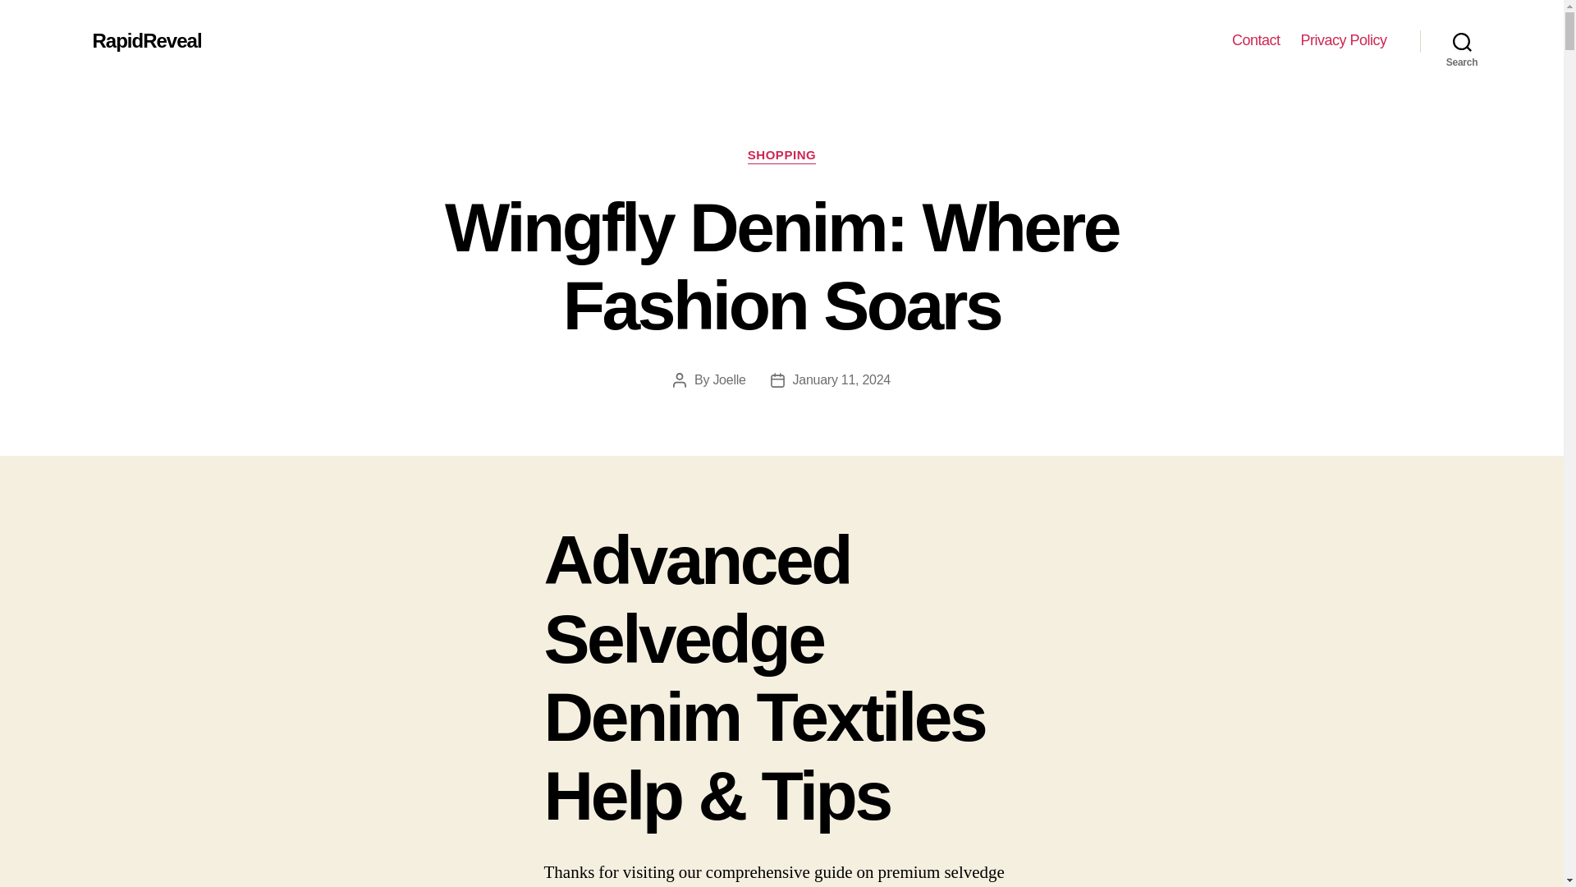  Describe the element at coordinates (1256, 40) in the screenshot. I see `Contact` at that location.